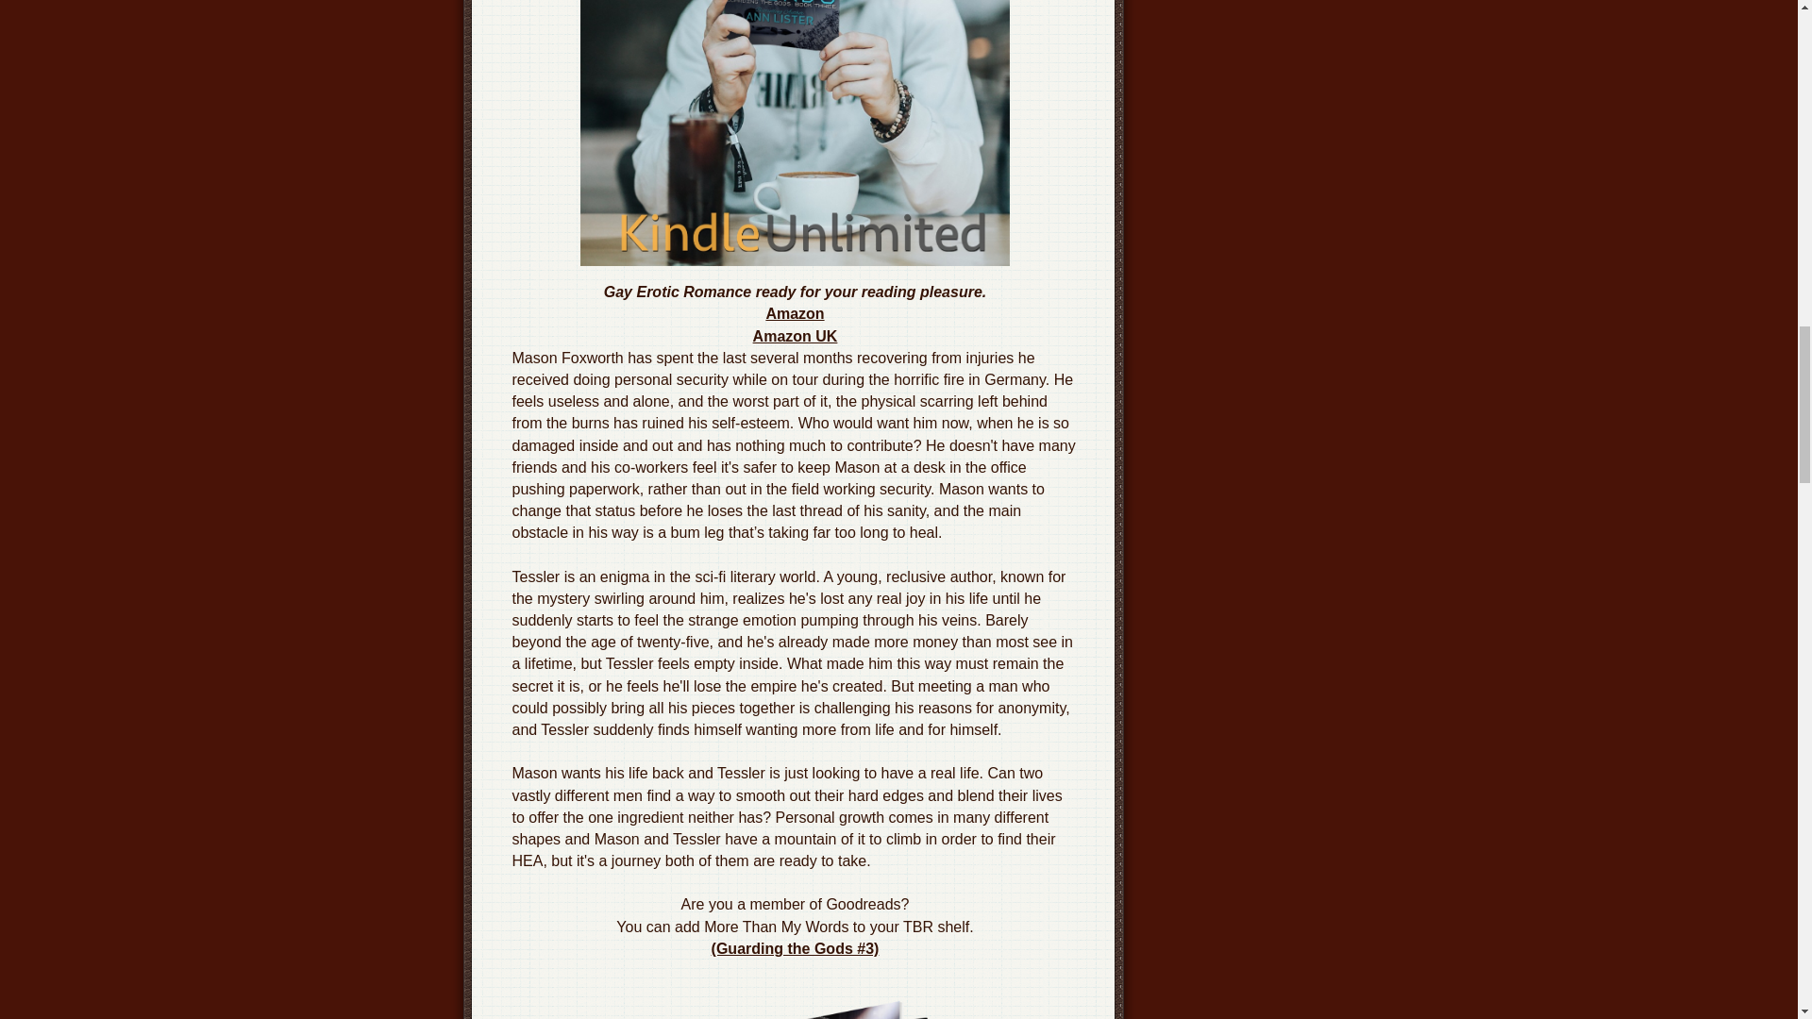  Describe the element at coordinates (795, 313) in the screenshot. I see `Amazon` at that location.